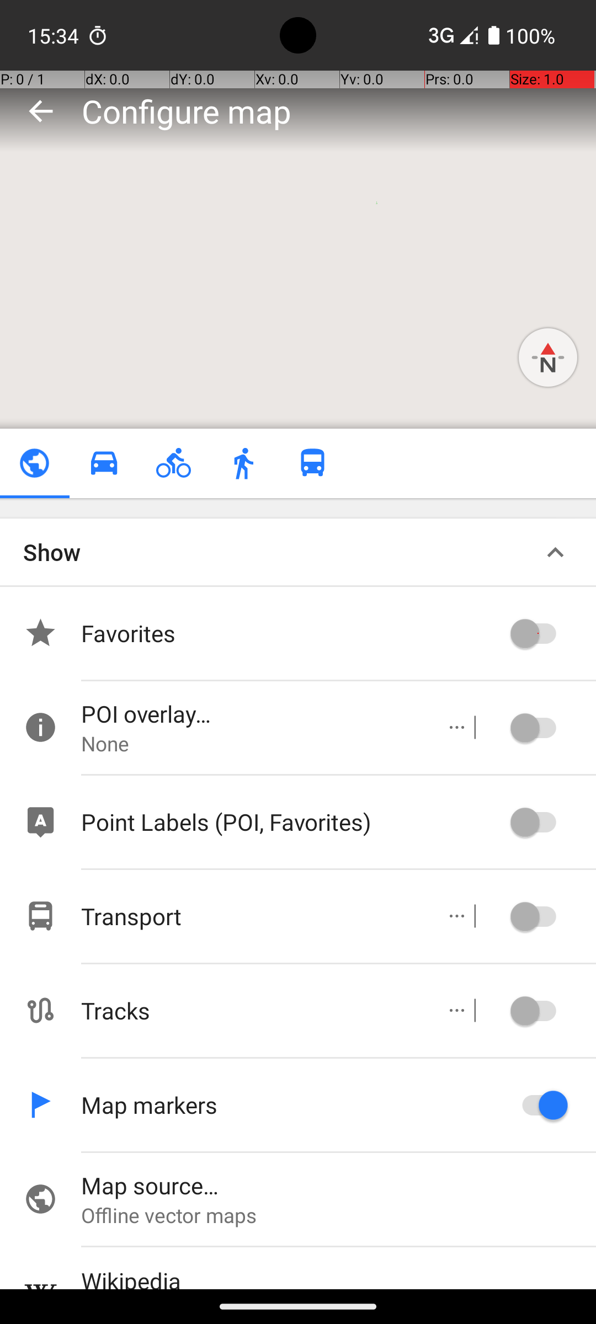 This screenshot has height=1324, width=596. Describe the element at coordinates (252, 916) in the screenshot. I see `Transport` at that location.